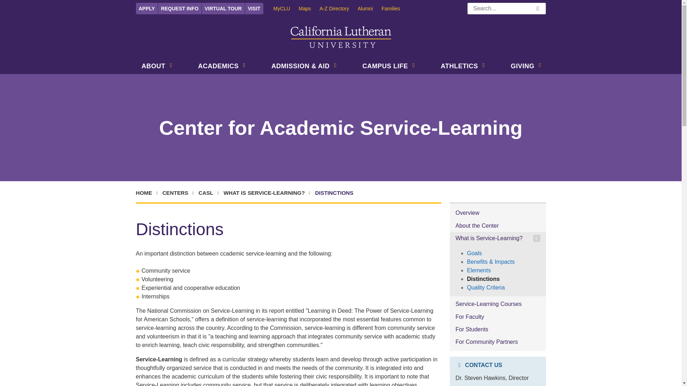 Image resolution: width=687 pixels, height=386 pixels. I want to click on VISIT, so click(254, 8).